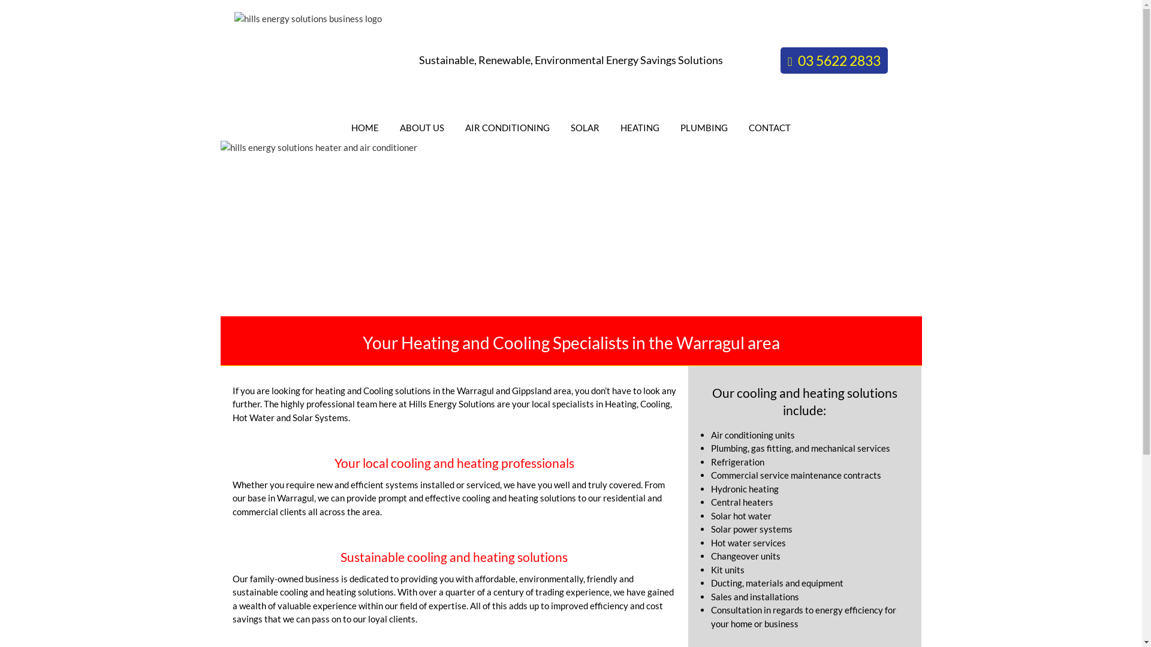 The width and height of the screenshot is (1151, 647). I want to click on CONTACT, so click(770, 128).